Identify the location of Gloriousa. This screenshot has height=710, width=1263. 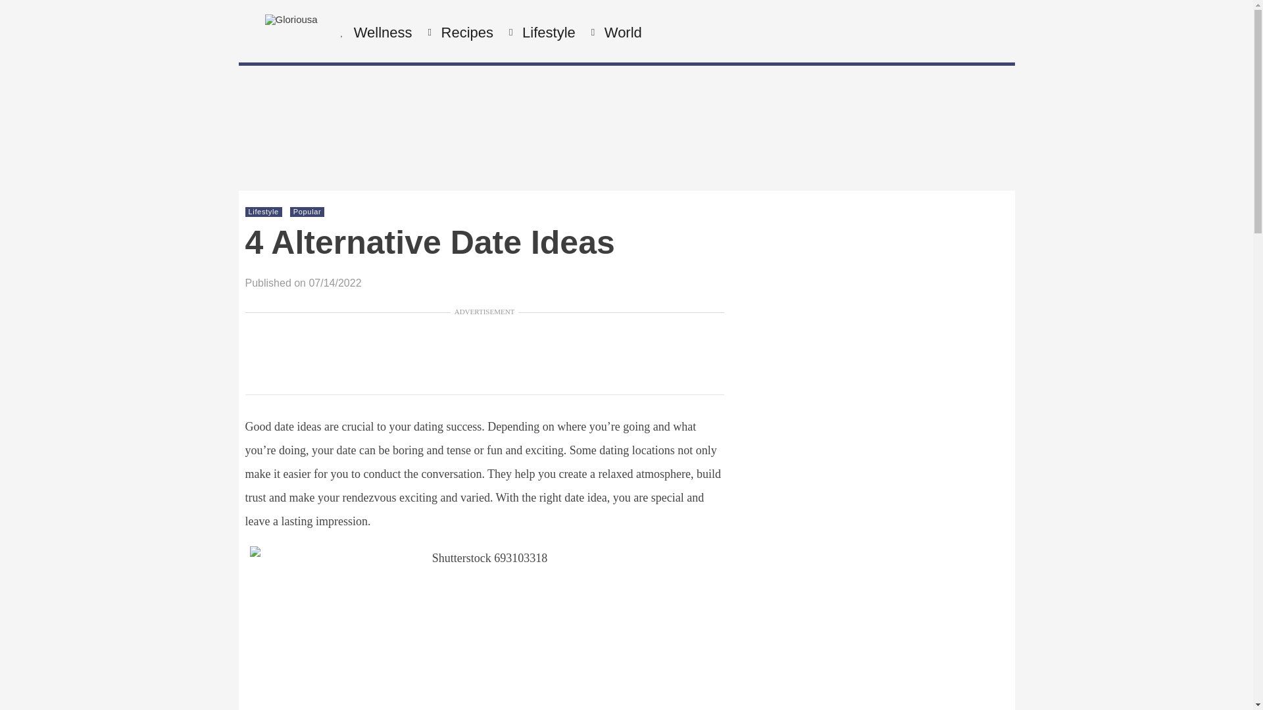
(290, 18).